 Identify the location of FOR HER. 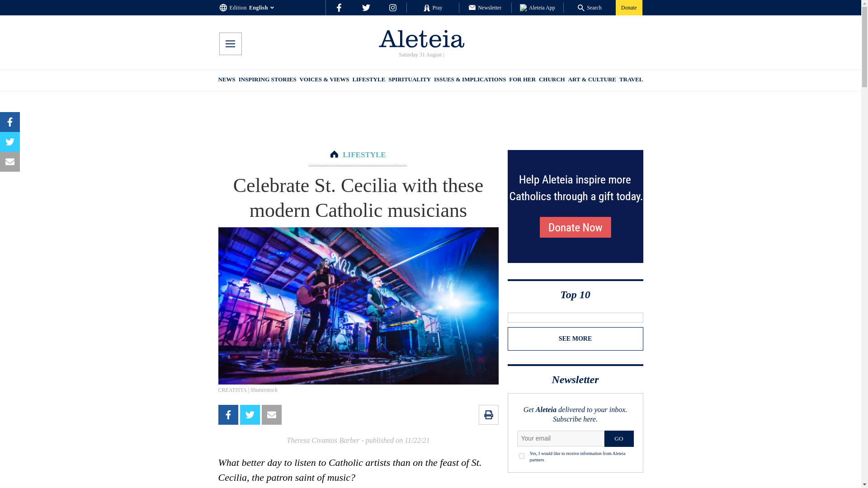
(522, 80).